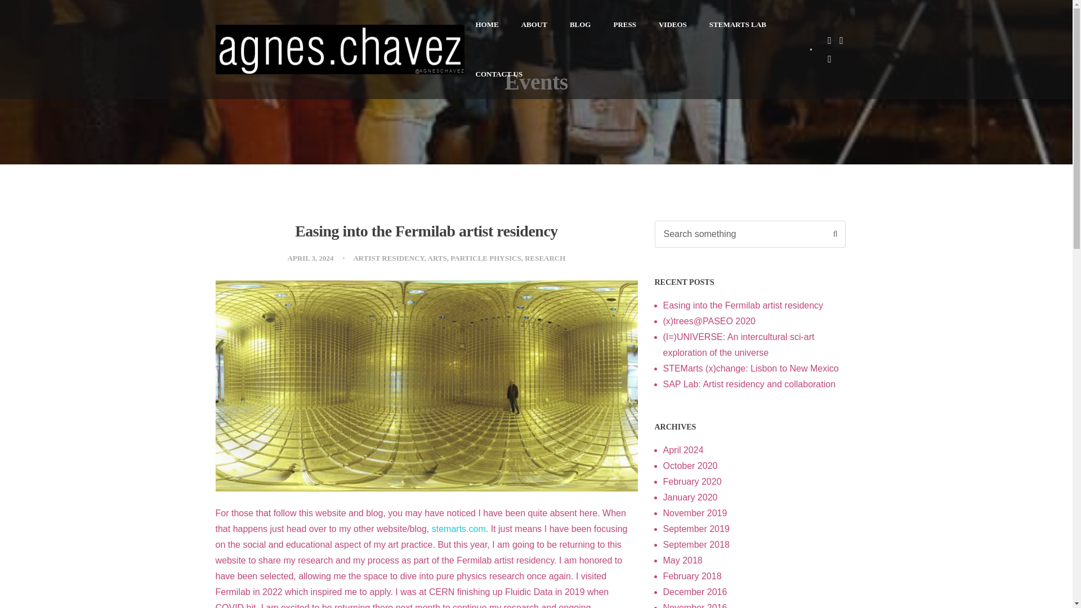 The width and height of the screenshot is (1081, 608). I want to click on About, so click(534, 25).